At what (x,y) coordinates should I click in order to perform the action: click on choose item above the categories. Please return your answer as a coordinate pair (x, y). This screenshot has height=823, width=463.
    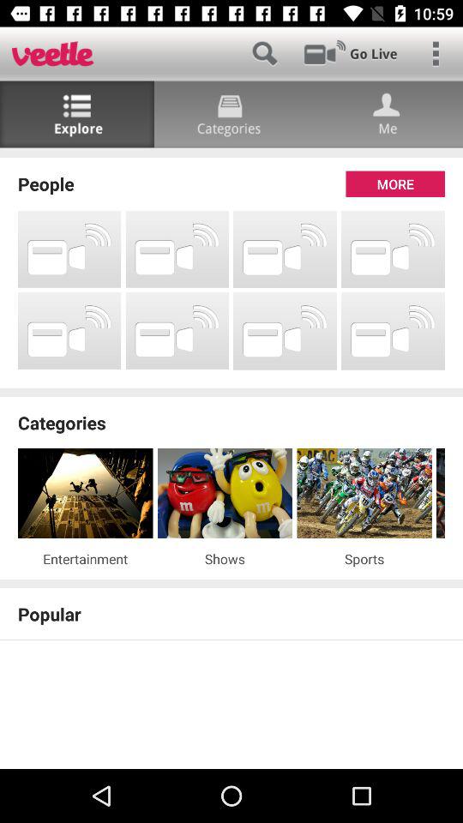
    Looking at the image, I should click on (231, 393).